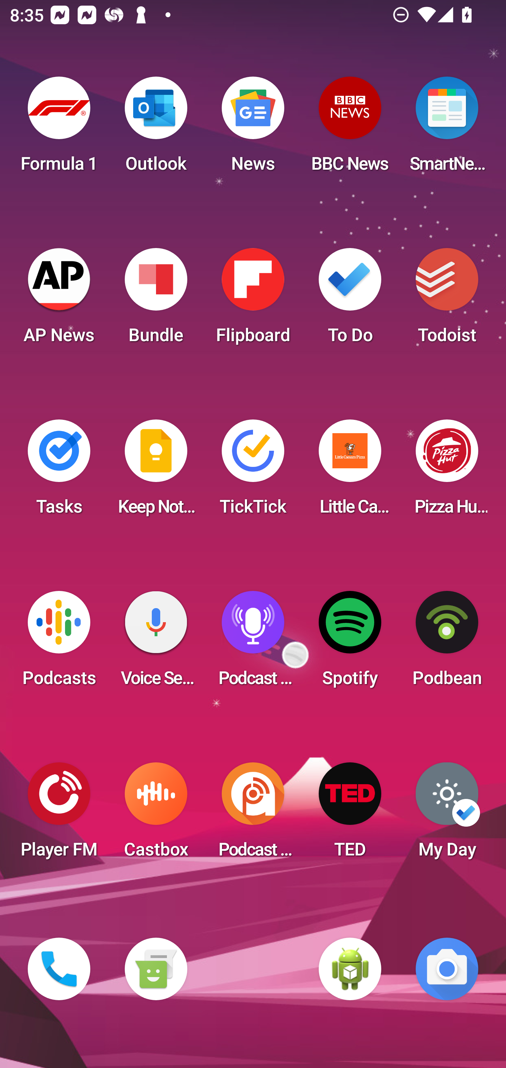  I want to click on Pizza Hut HK & Macau, so click(447, 471).